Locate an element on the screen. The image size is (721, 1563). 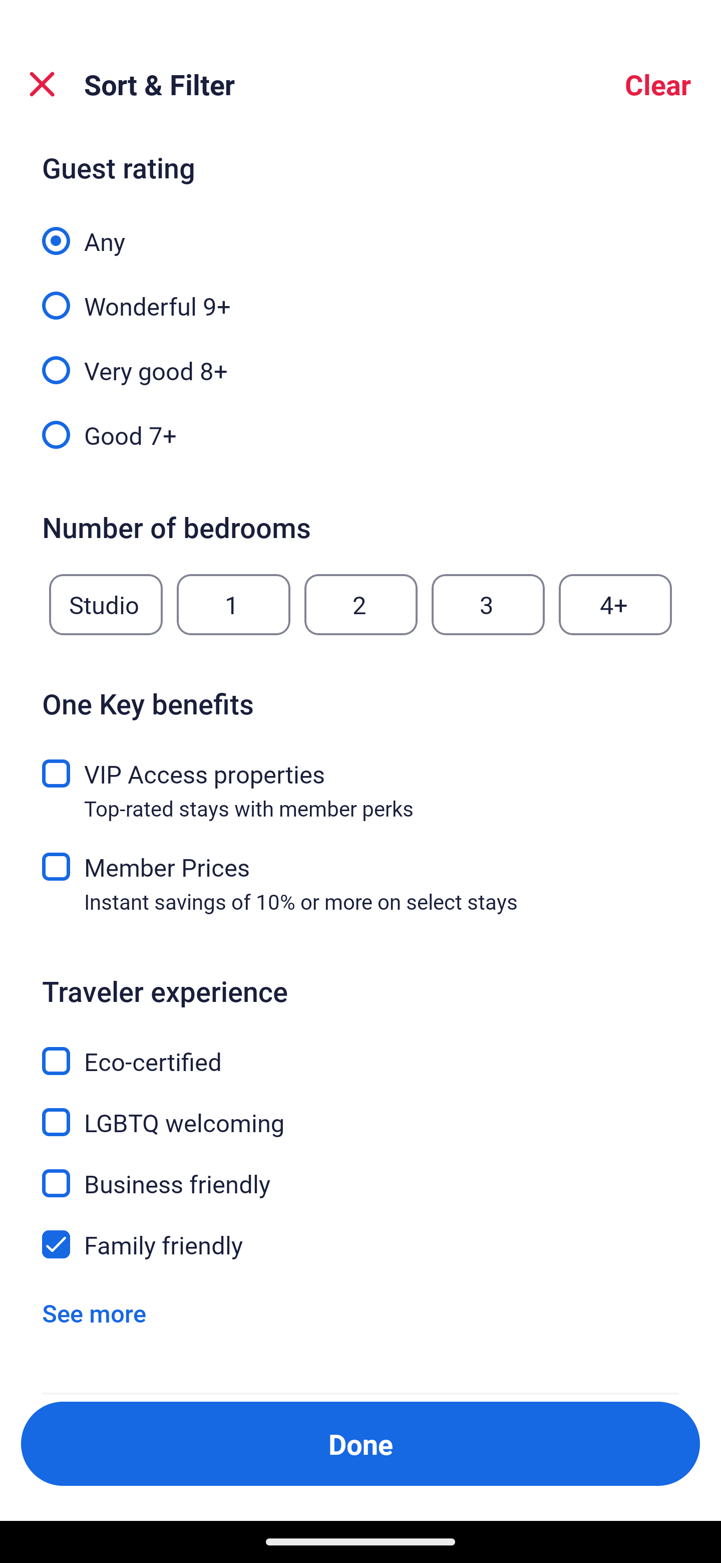
Studio is located at coordinates (106, 605).